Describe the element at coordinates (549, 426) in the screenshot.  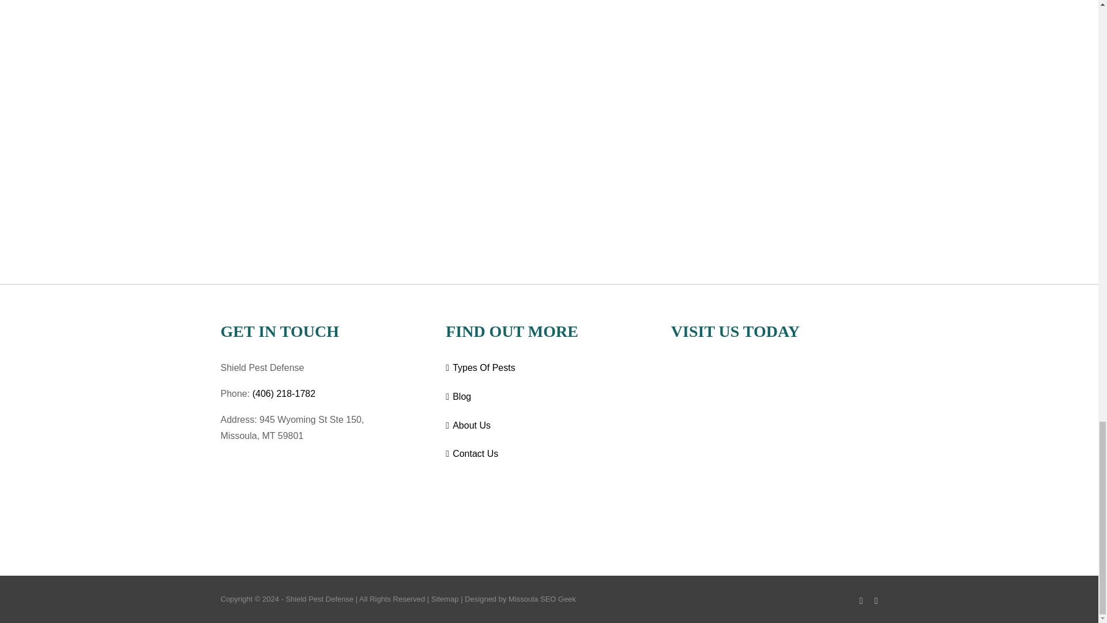
I see `About Us` at that location.